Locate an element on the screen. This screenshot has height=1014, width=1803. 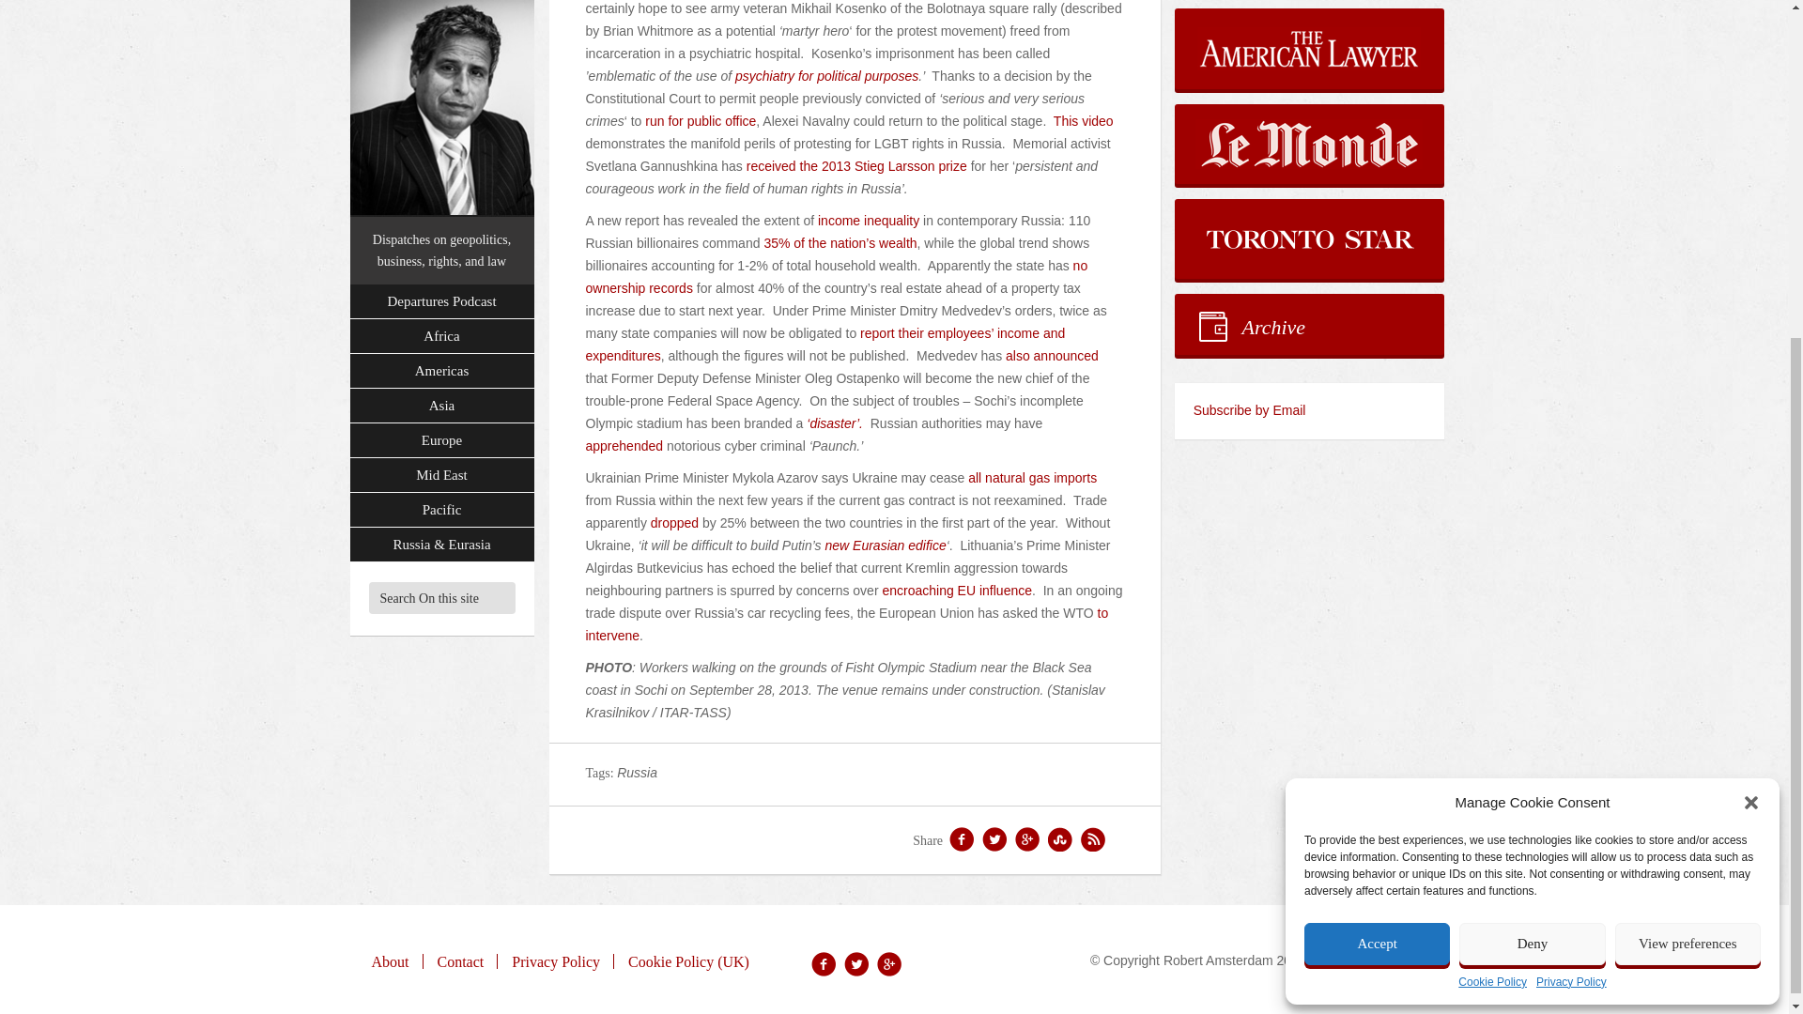
This video is located at coordinates (1084, 120).